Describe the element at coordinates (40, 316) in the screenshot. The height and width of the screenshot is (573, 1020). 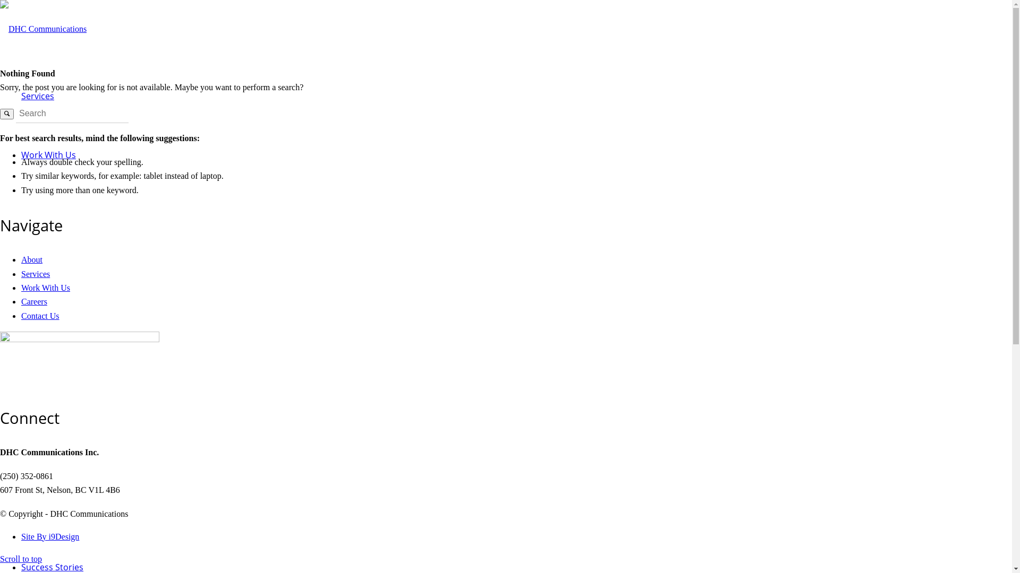
I see `Contact Us` at that location.